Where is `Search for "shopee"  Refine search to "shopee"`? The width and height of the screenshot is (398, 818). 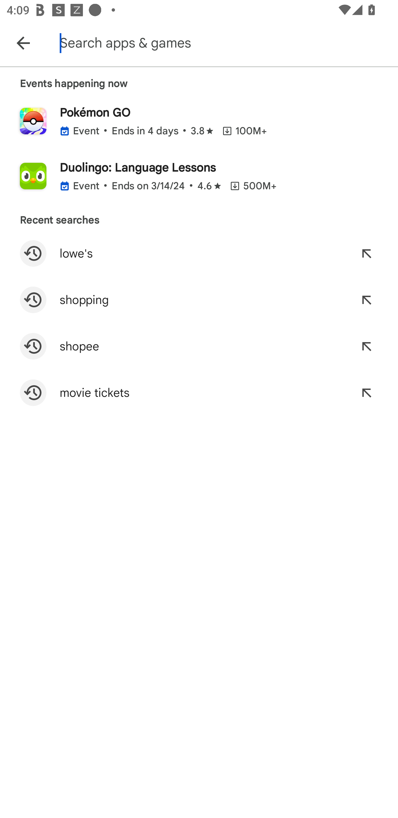 Search for "shopee"  Refine search to "shopee" is located at coordinates (199, 346).